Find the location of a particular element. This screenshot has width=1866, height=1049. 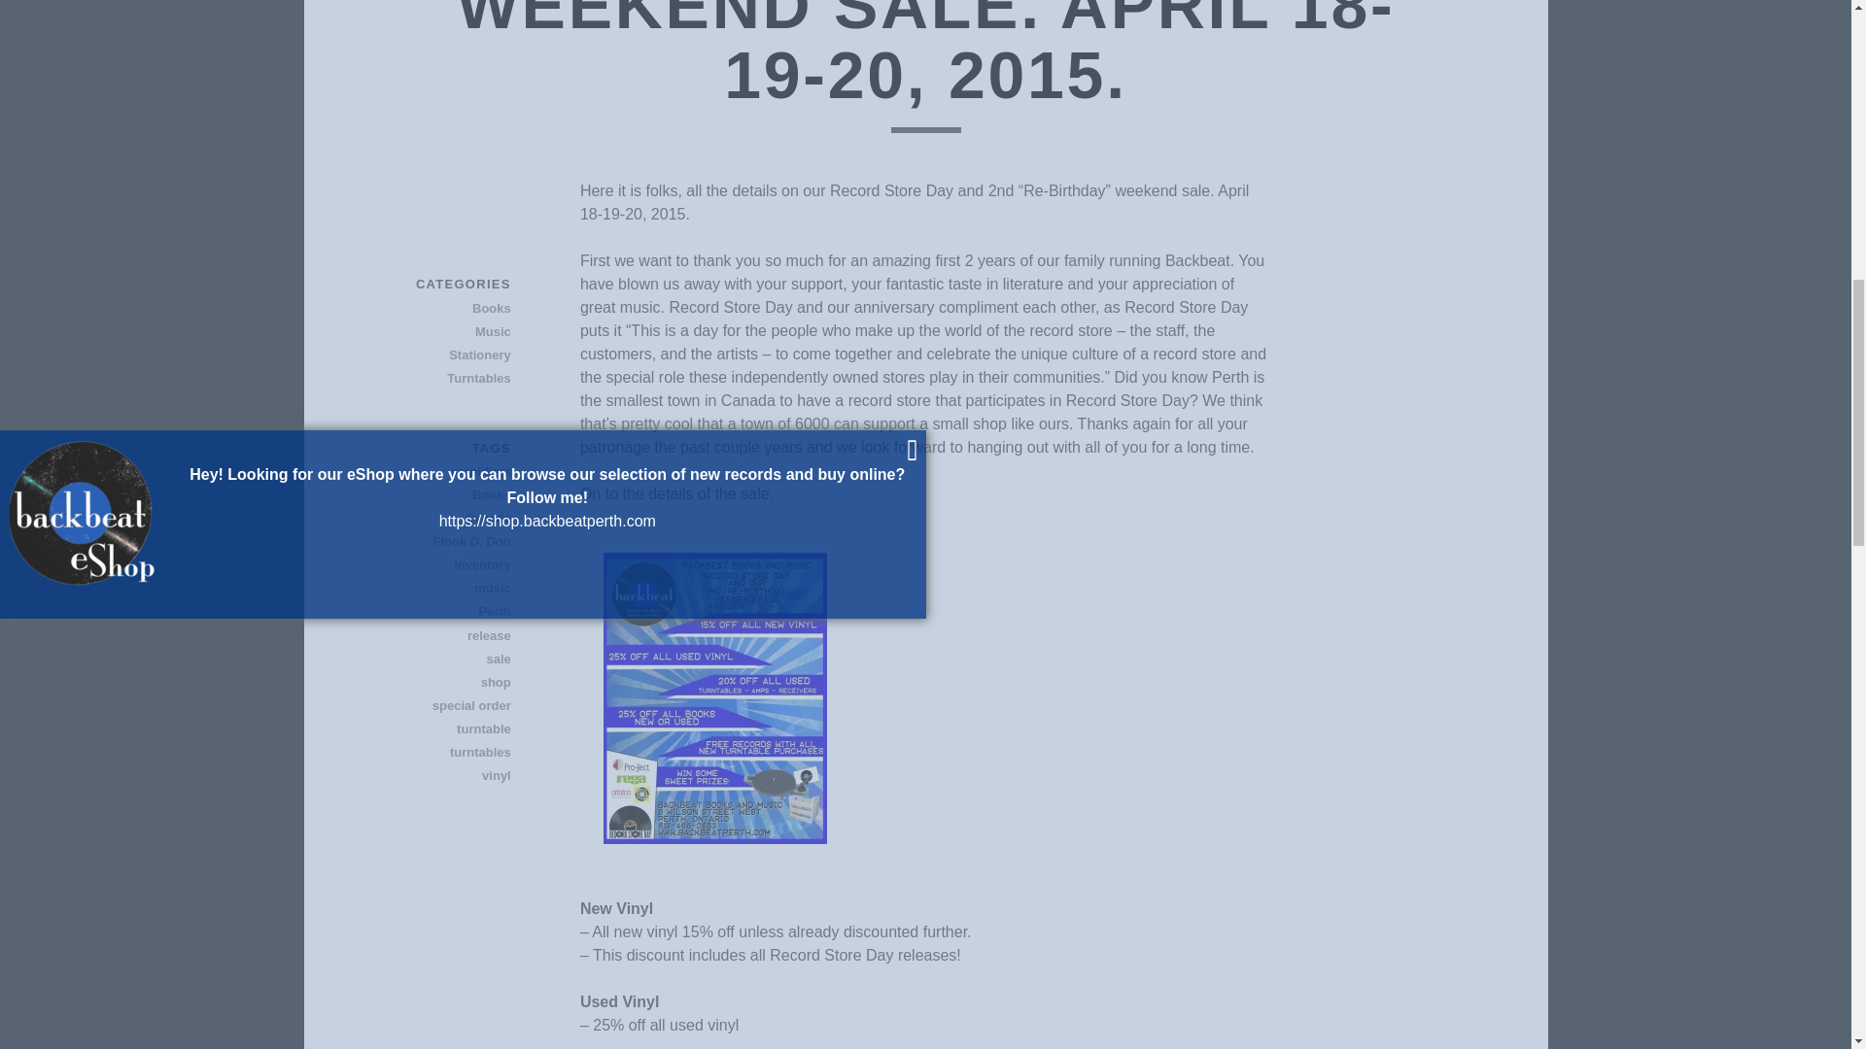

View all posts in Books is located at coordinates (442, 309).